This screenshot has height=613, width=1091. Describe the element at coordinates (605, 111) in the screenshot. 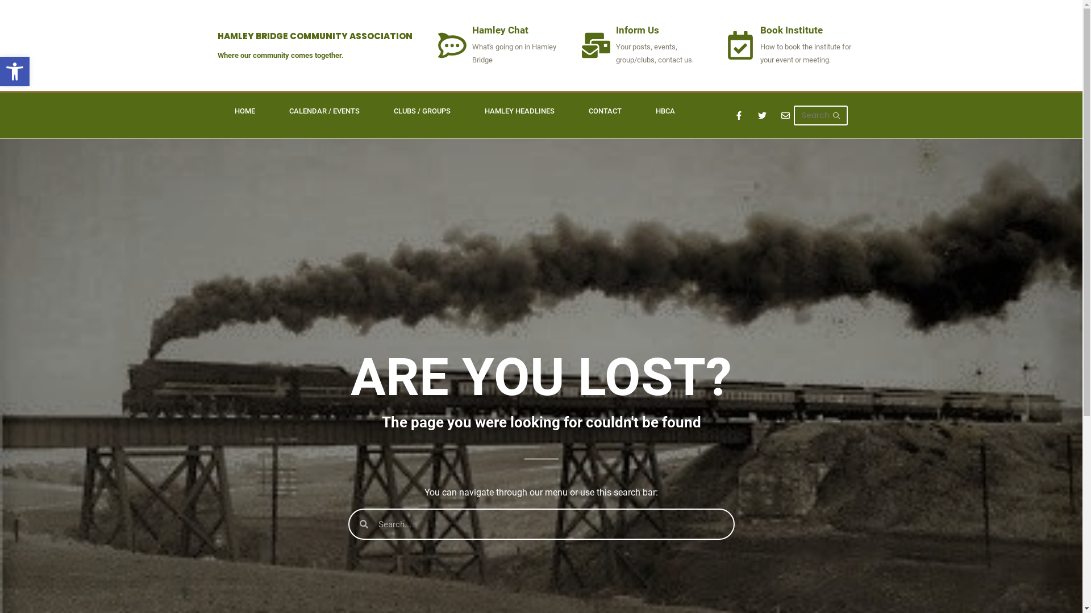

I see `CONTACT` at that location.